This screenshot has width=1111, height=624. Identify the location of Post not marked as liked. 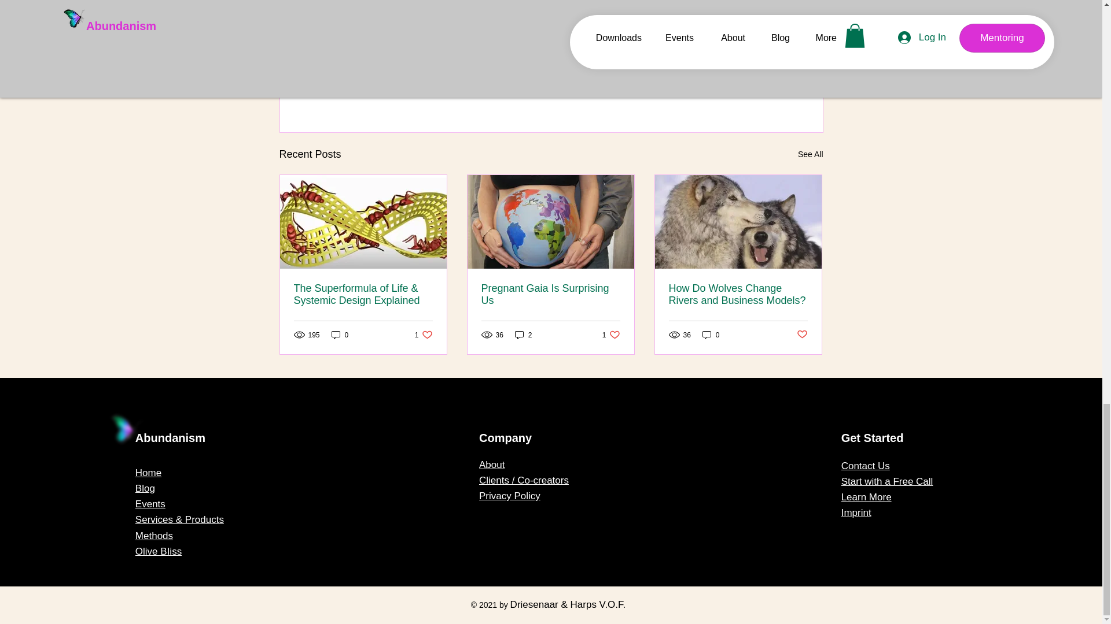
(810, 154).